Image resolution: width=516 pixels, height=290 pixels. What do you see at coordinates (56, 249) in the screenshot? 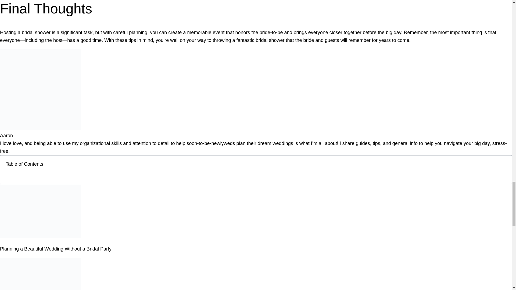
I see `Planning a Beautiful Wedding Without a Bridal Party` at bounding box center [56, 249].